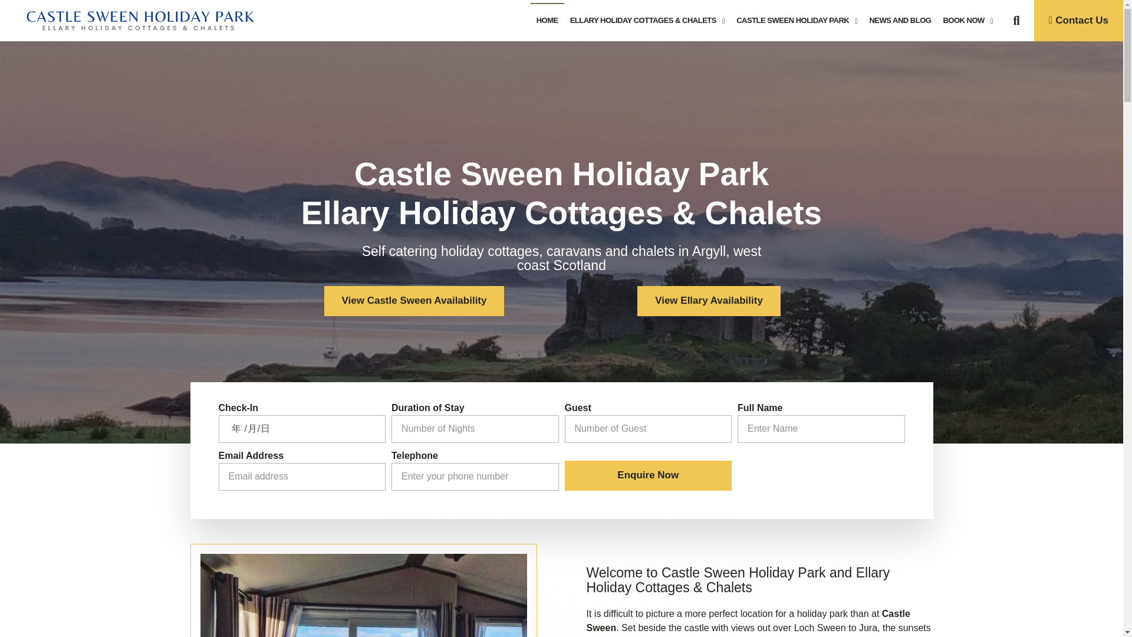 The image size is (1132, 637). I want to click on NEWS AND BLOG, so click(900, 20).